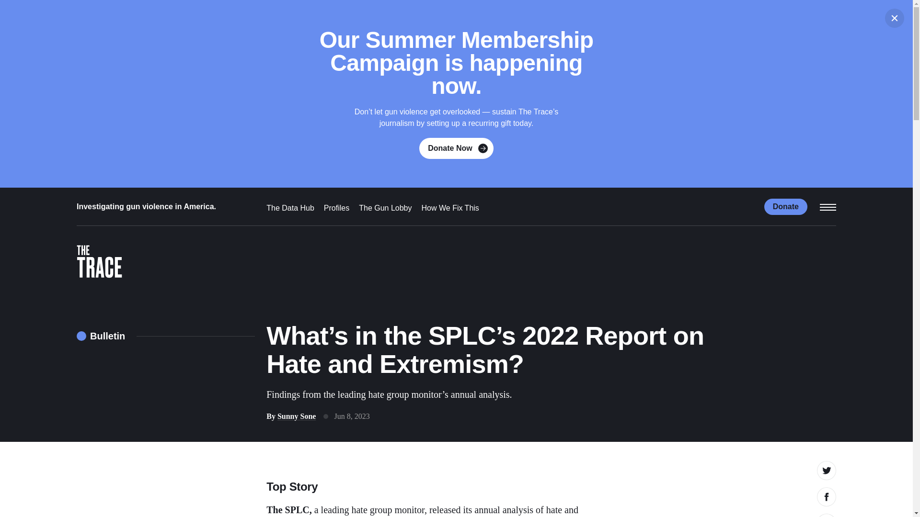 This screenshot has width=920, height=517. What do you see at coordinates (895, 18) in the screenshot?
I see `Close` at bounding box center [895, 18].